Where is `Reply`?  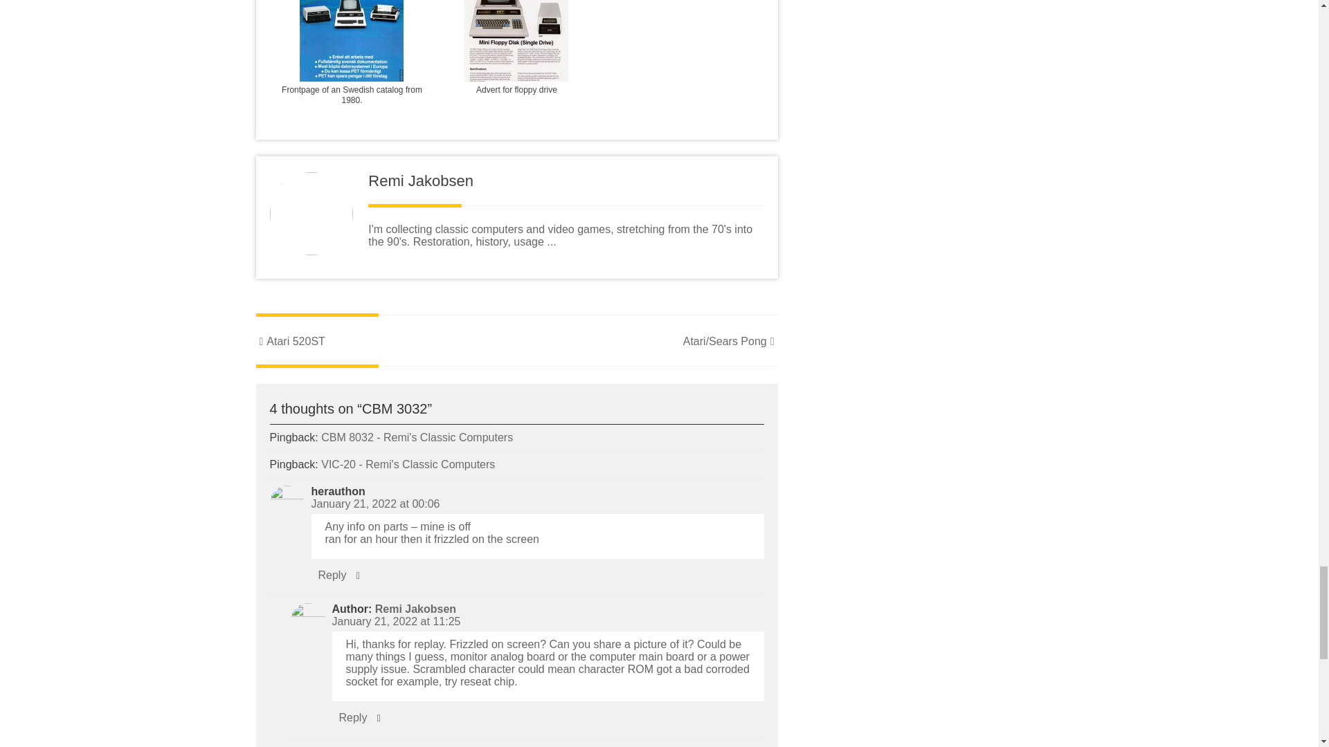
Reply is located at coordinates (353, 718).